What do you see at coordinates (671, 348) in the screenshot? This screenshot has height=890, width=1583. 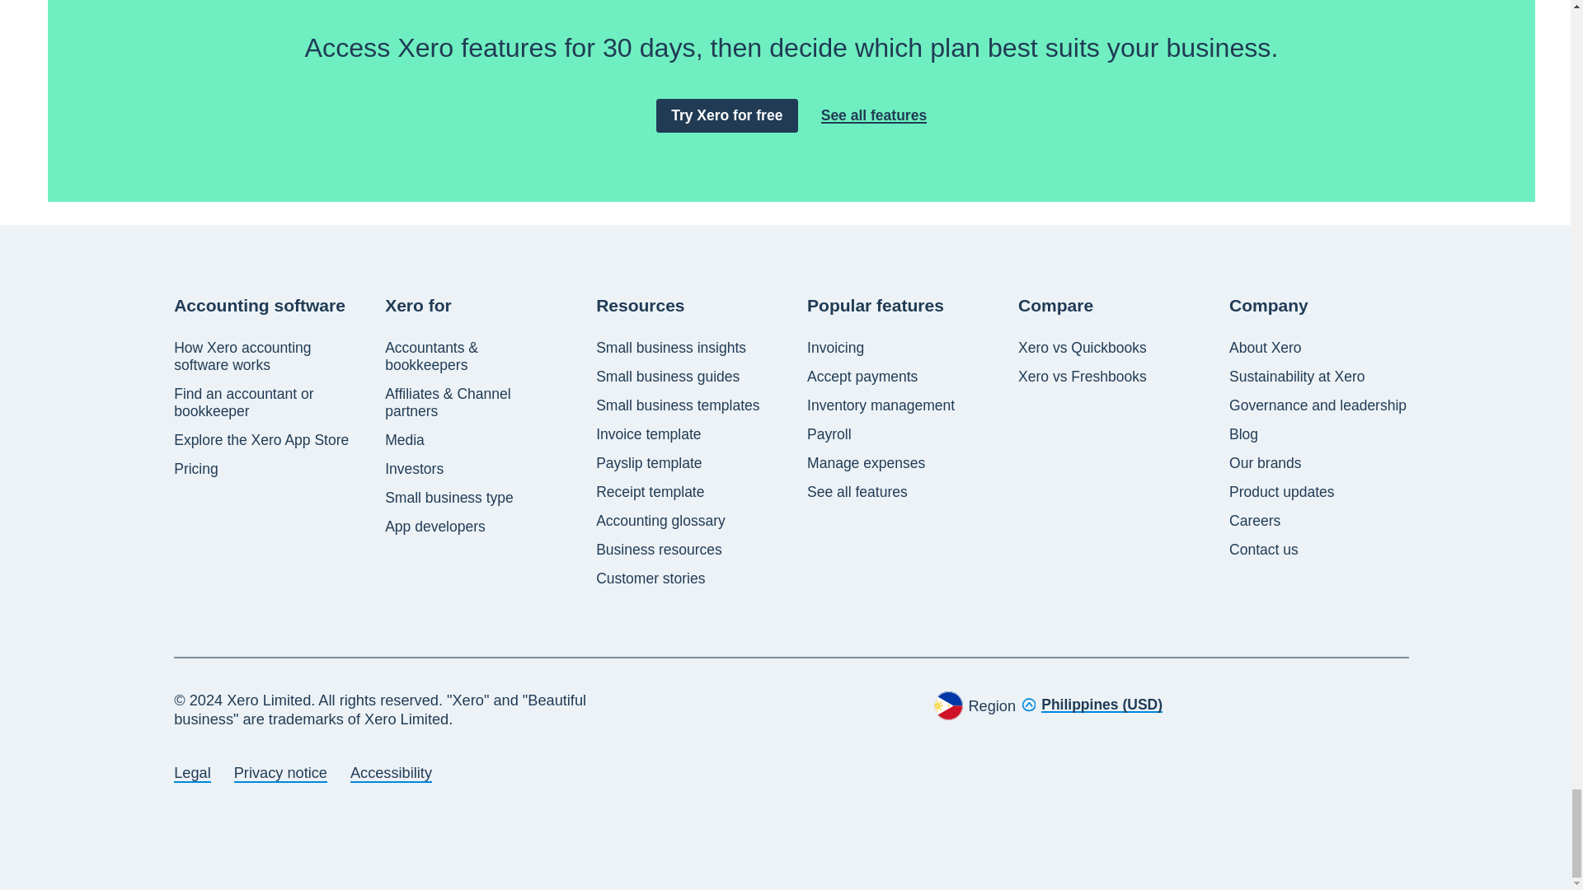 I see `Small business insights` at bounding box center [671, 348].